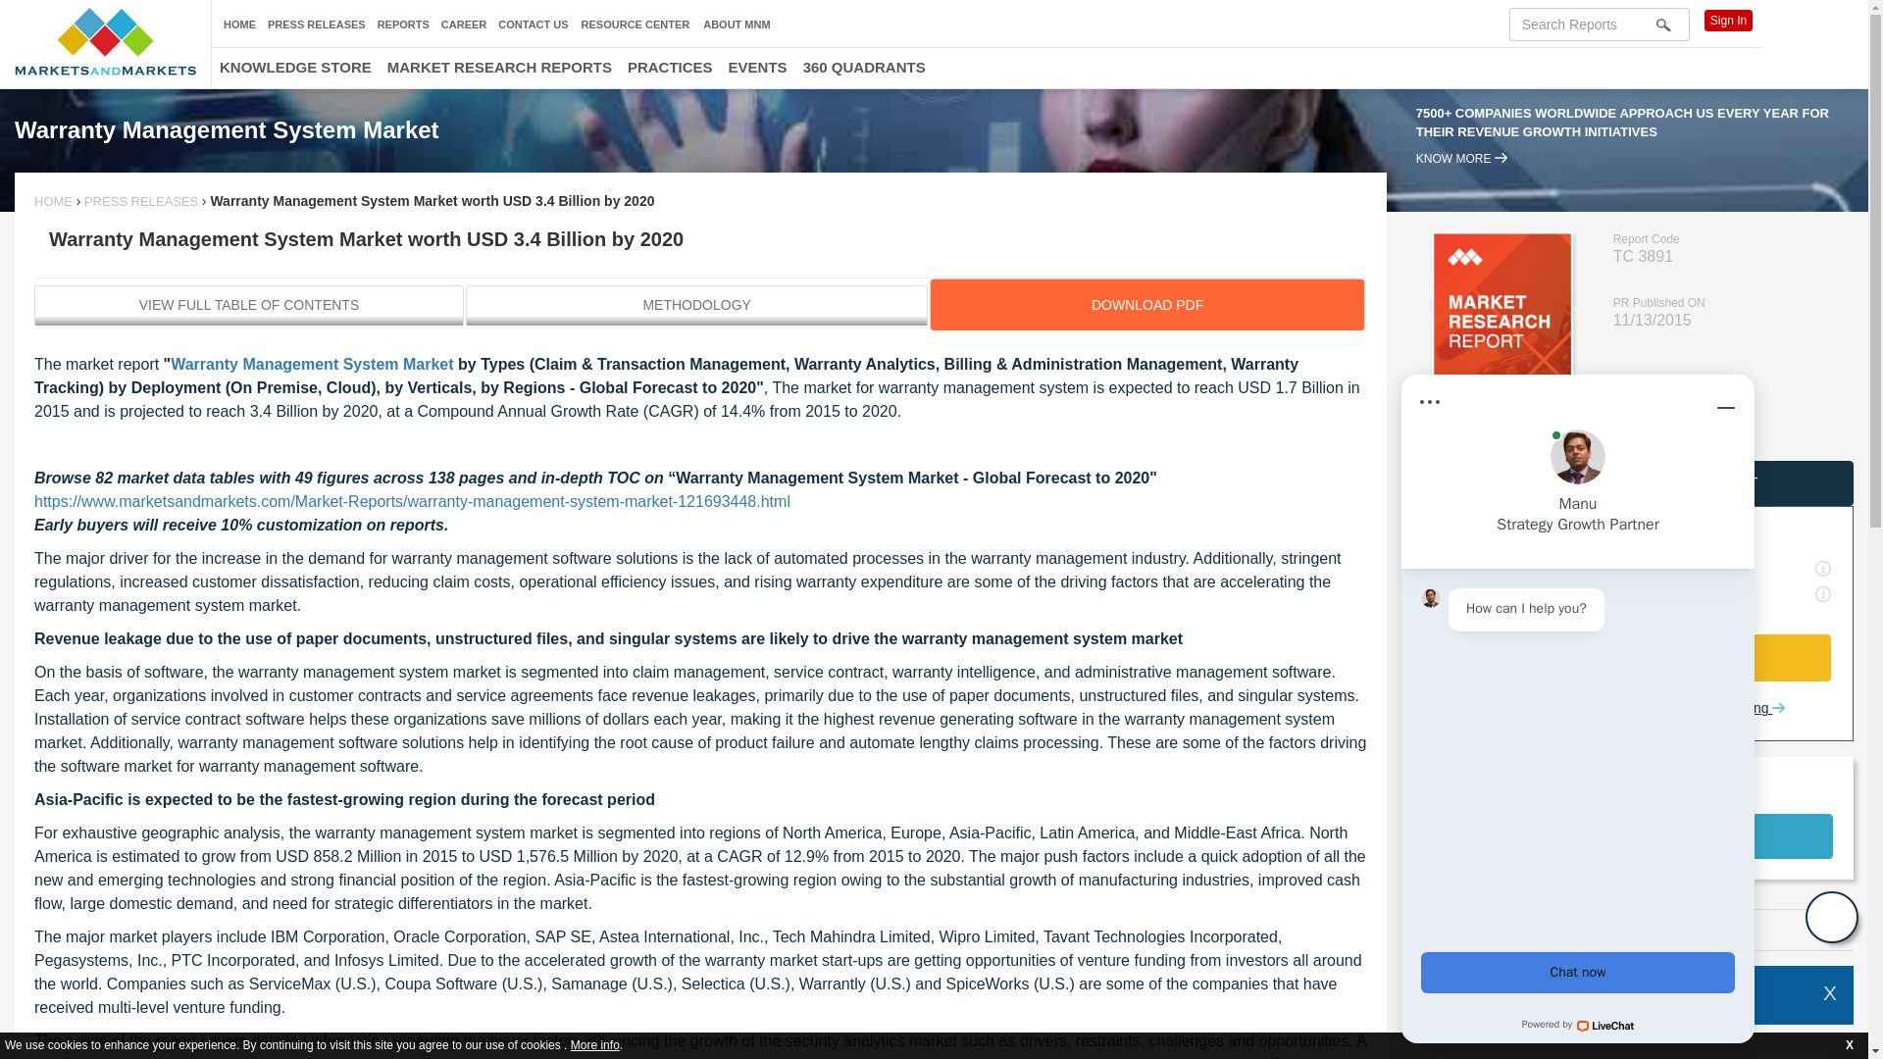 The image size is (1883, 1059). I want to click on METHODOLOGY, so click(696, 304).